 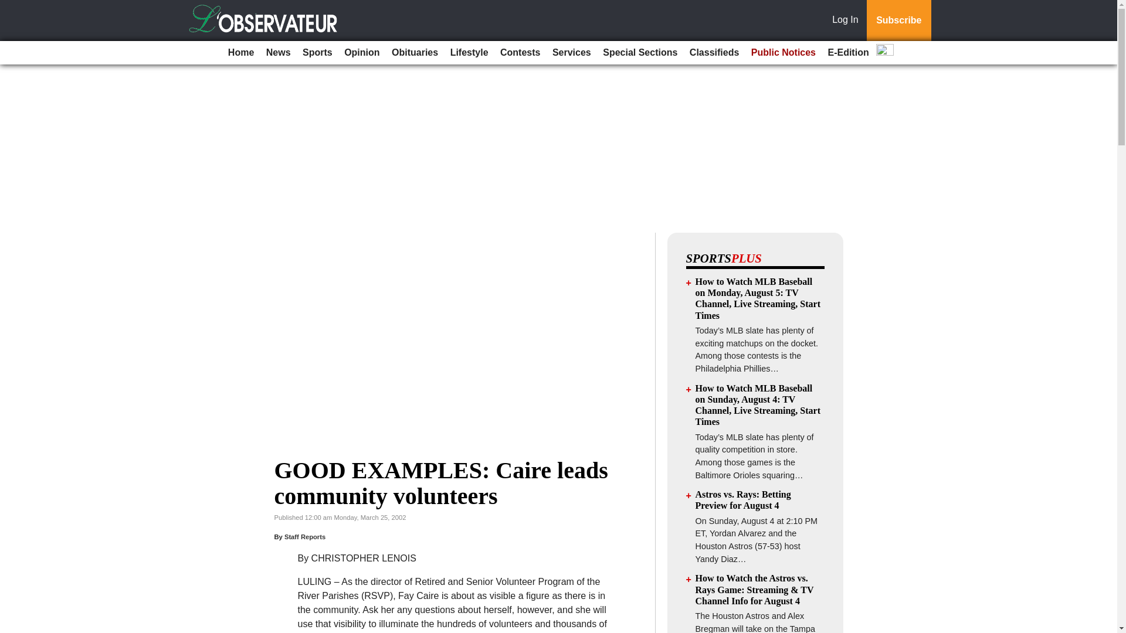 I want to click on Sports, so click(x=317, y=53).